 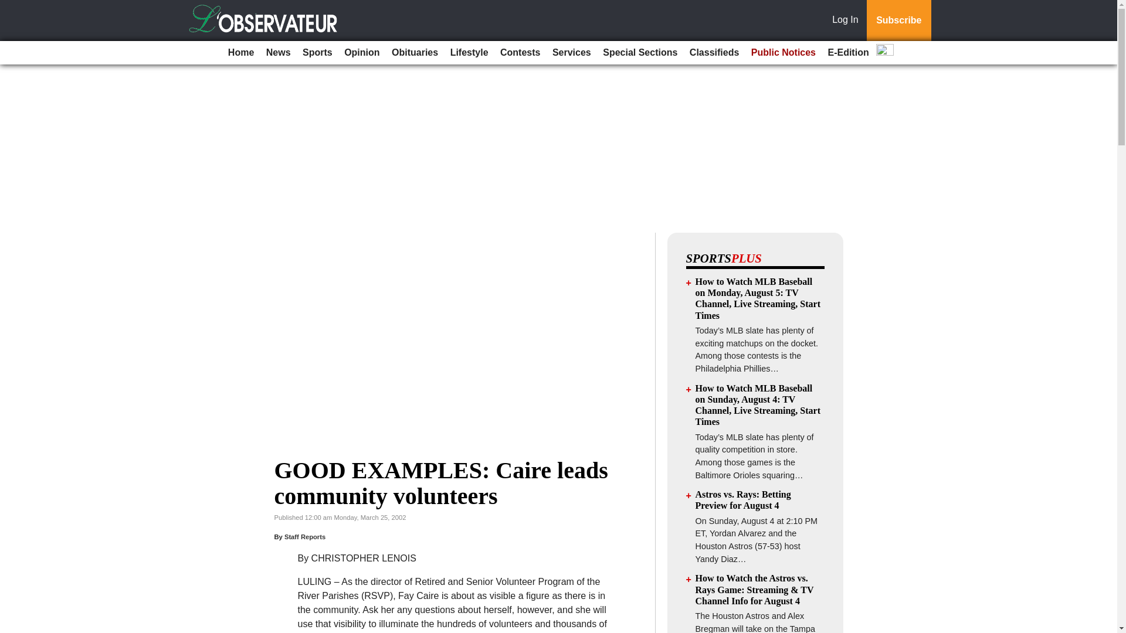 I want to click on Sports, so click(x=317, y=53).